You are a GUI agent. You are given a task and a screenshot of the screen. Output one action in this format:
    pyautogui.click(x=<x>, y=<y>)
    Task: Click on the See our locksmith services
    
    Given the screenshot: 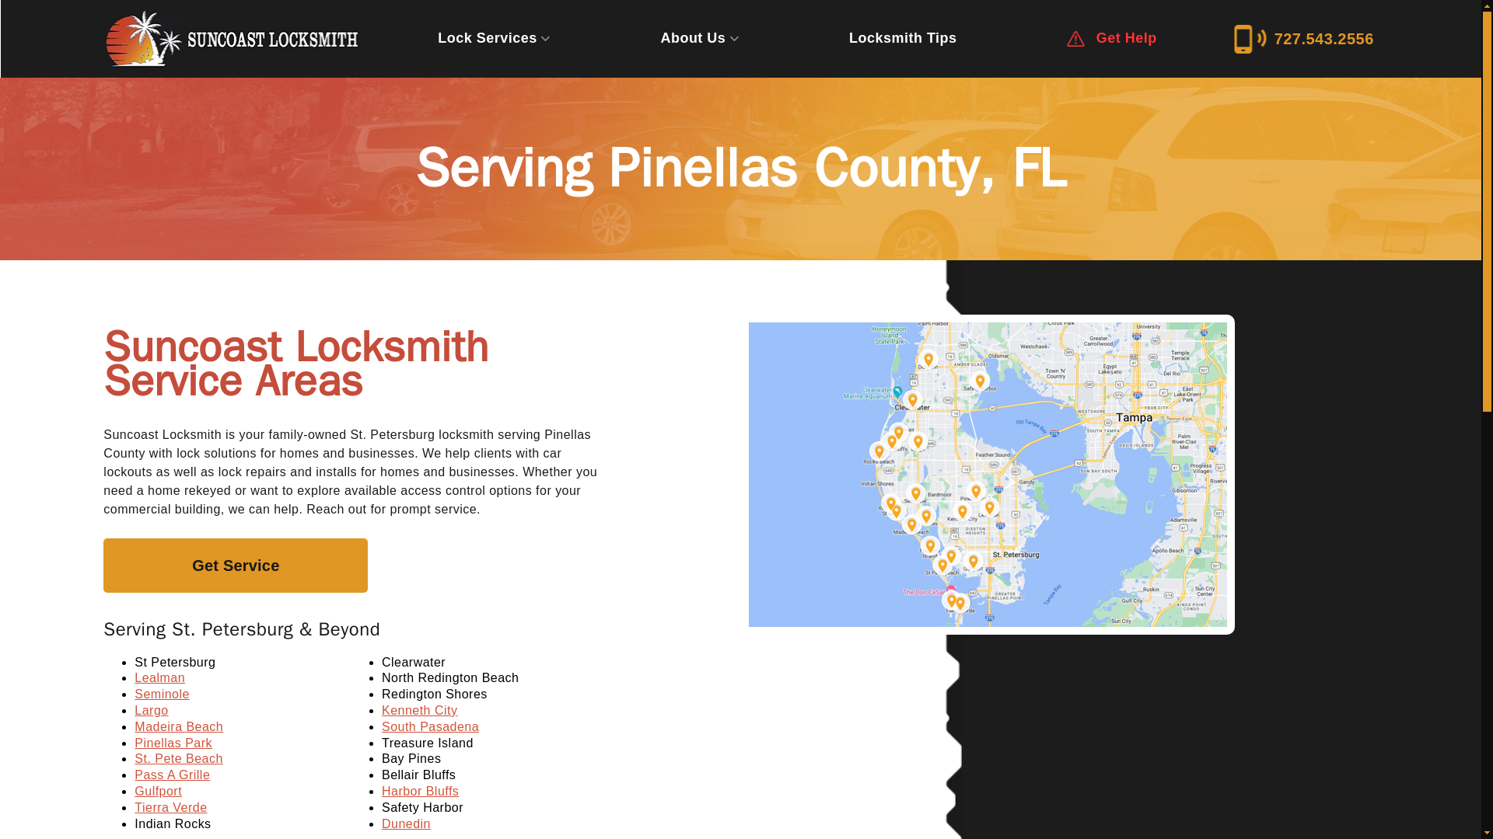 What is the action you would take?
    pyautogui.click(x=493, y=38)
    